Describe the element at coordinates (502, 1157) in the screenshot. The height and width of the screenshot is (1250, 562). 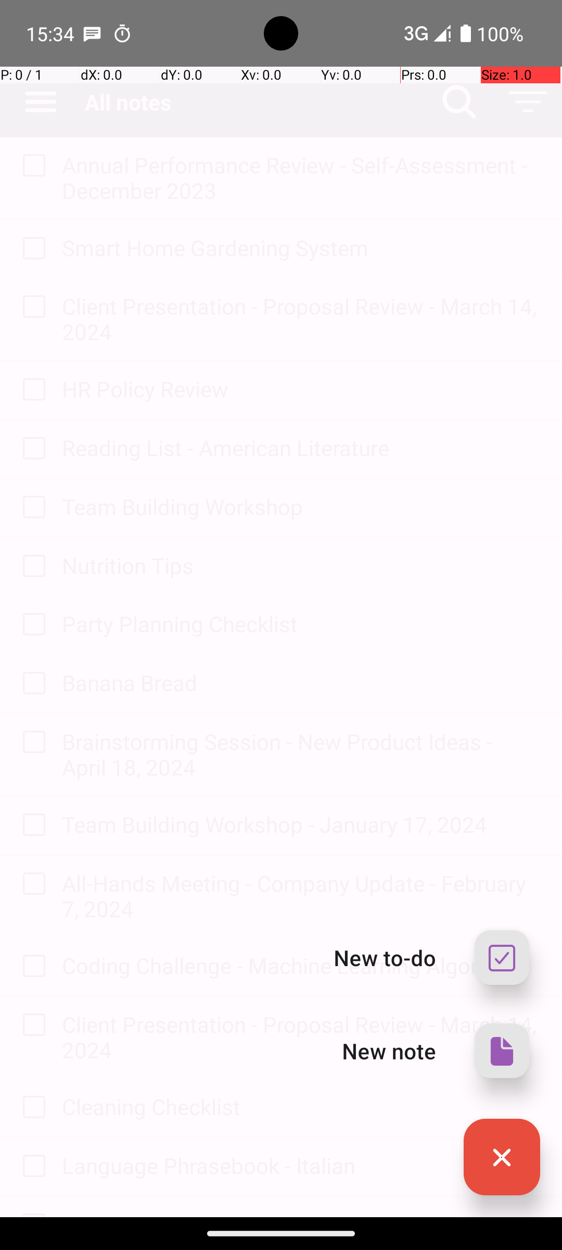
I see `Add new, expanded` at that location.